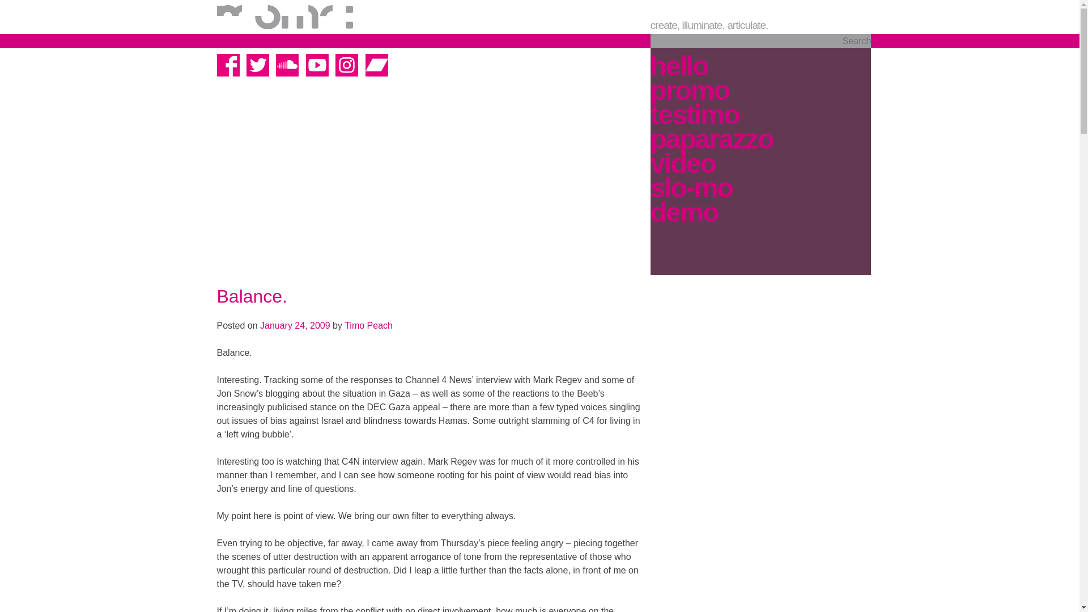 The height and width of the screenshot is (612, 1088). What do you see at coordinates (295, 325) in the screenshot?
I see `January 24, 2009` at bounding box center [295, 325].